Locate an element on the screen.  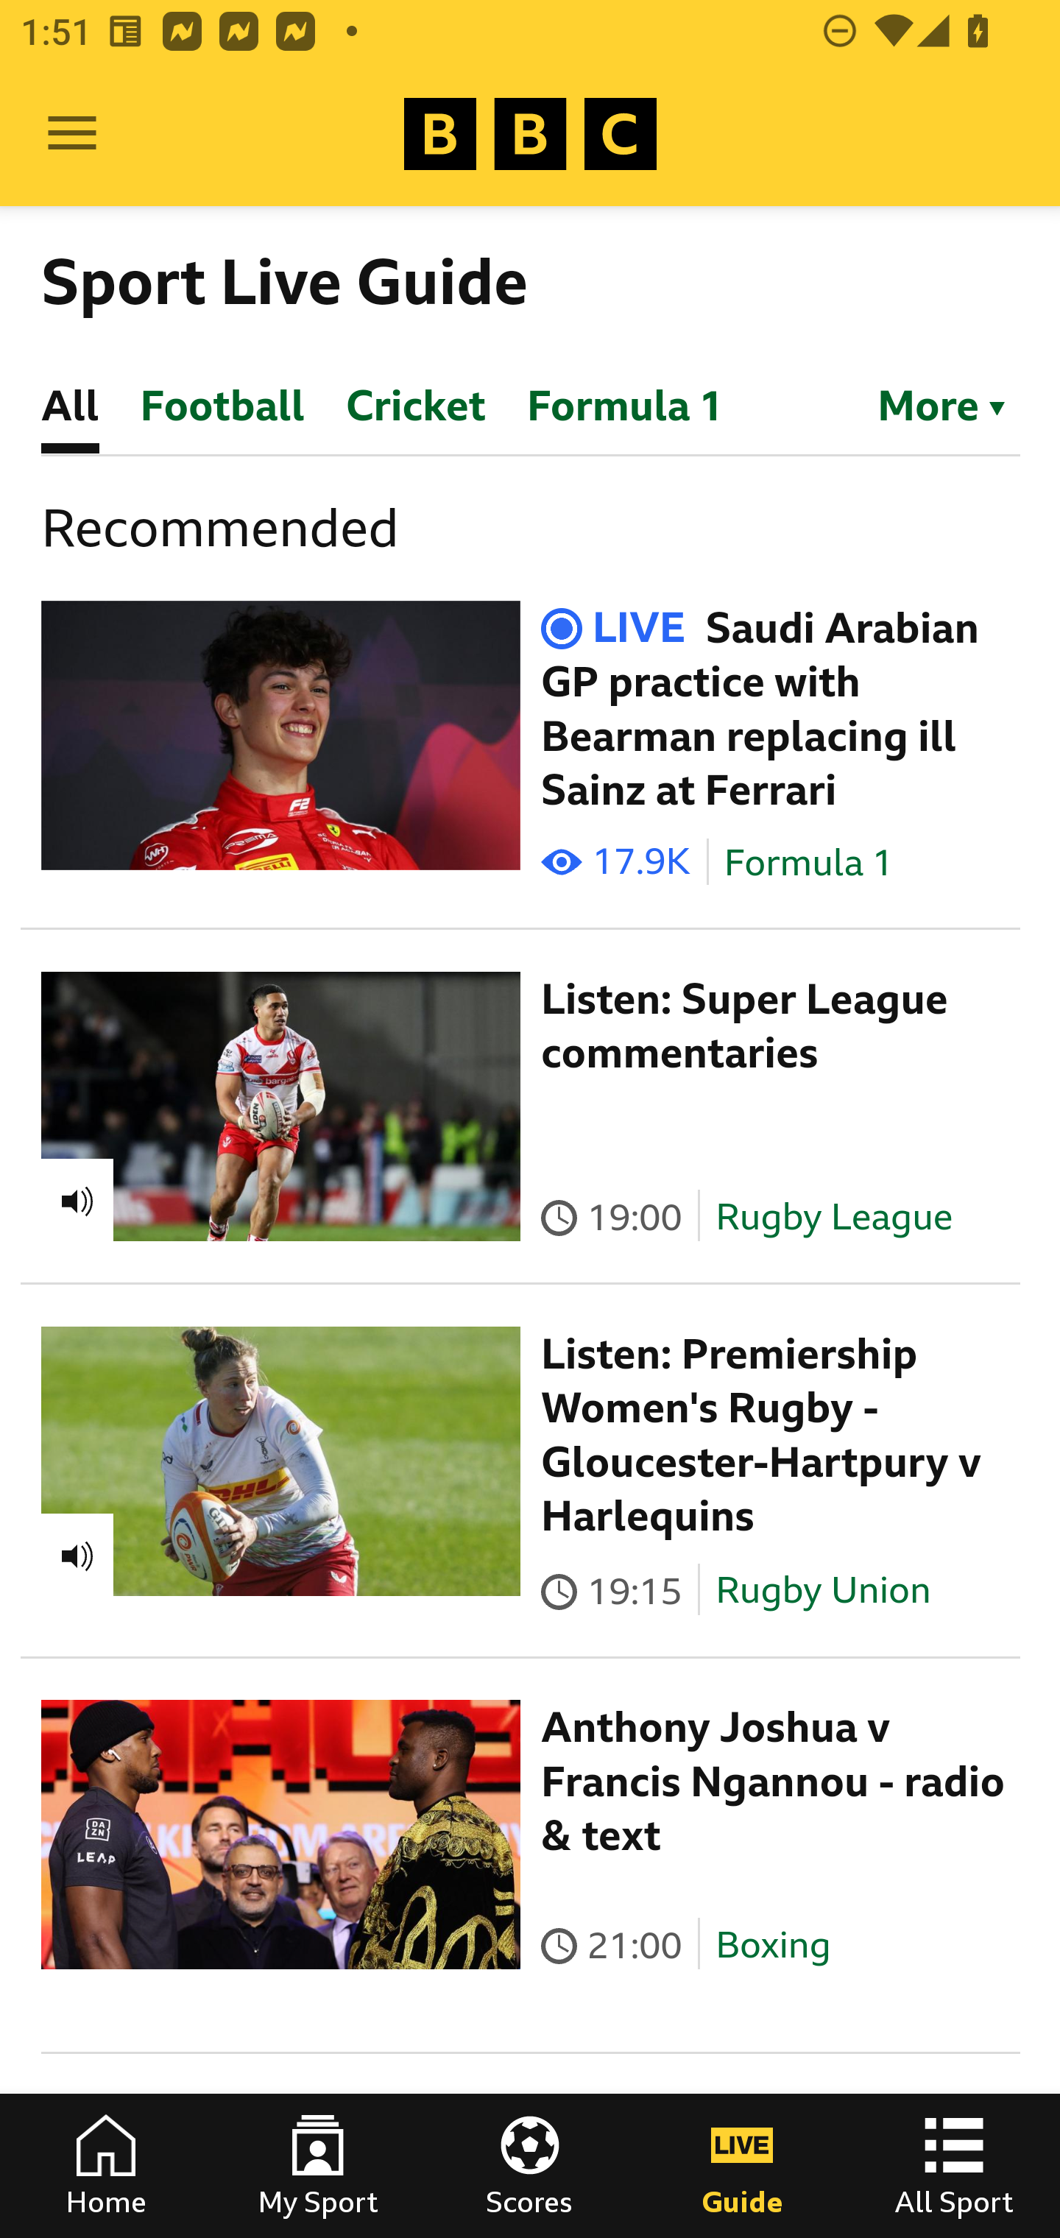
Rugby League is located at coordinates (834, 1216).